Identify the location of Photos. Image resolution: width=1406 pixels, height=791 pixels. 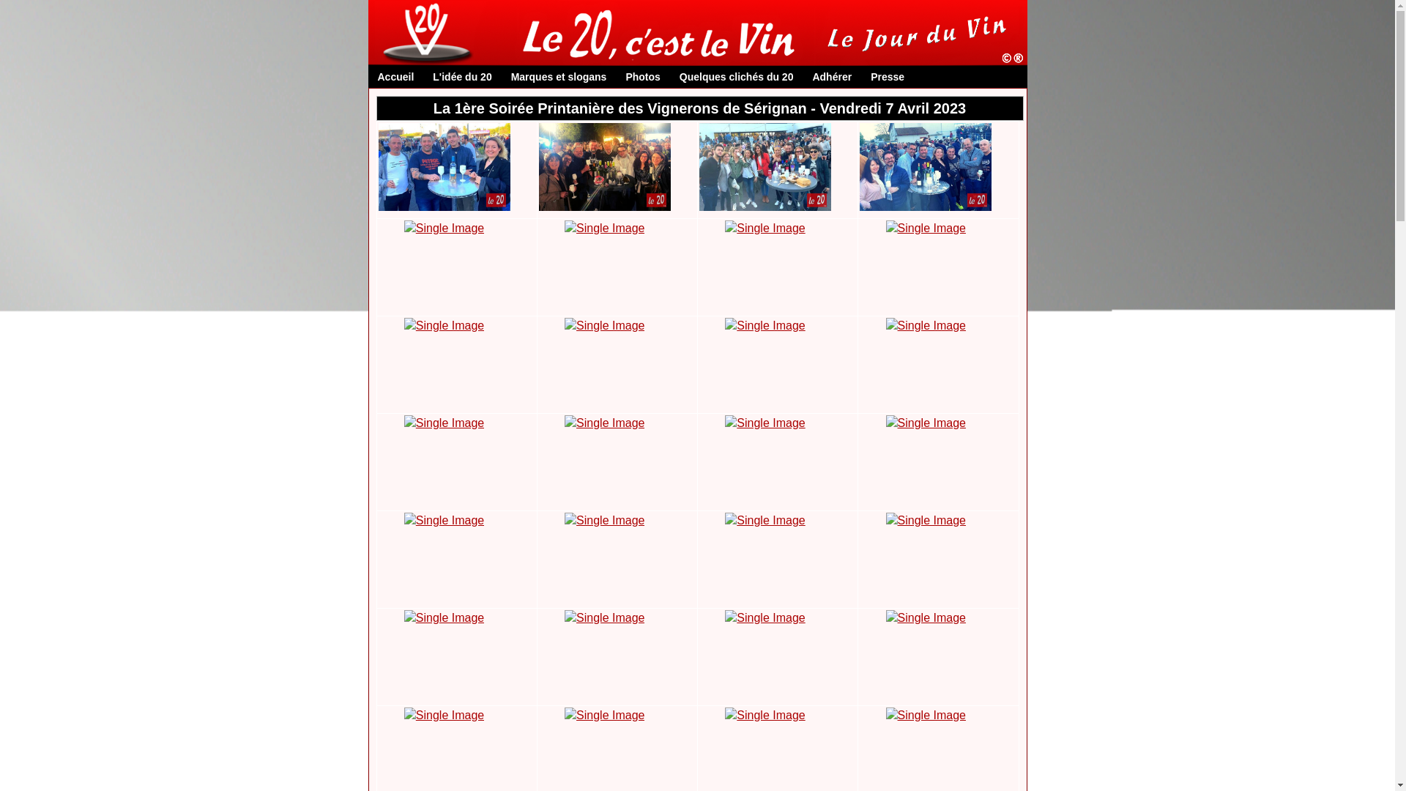
(643, 77).